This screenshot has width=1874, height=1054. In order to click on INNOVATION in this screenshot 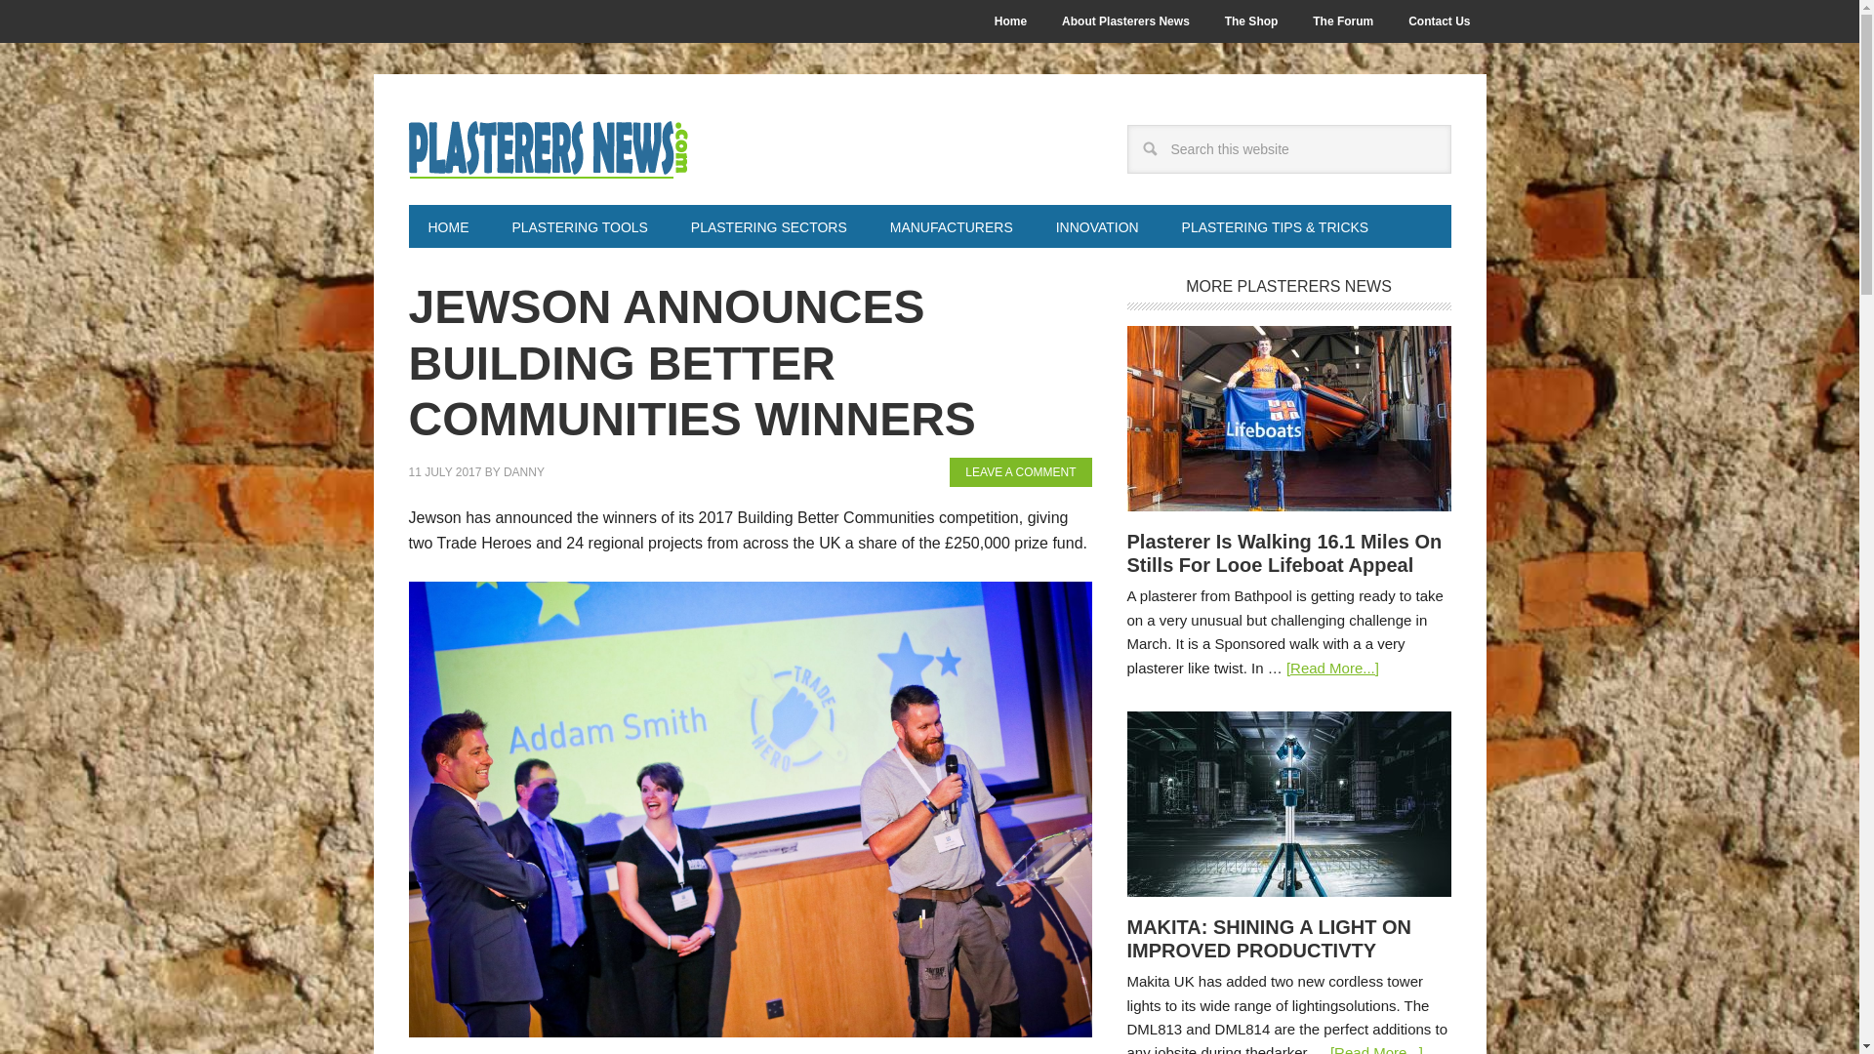, I will do `click(1097, 225)`.